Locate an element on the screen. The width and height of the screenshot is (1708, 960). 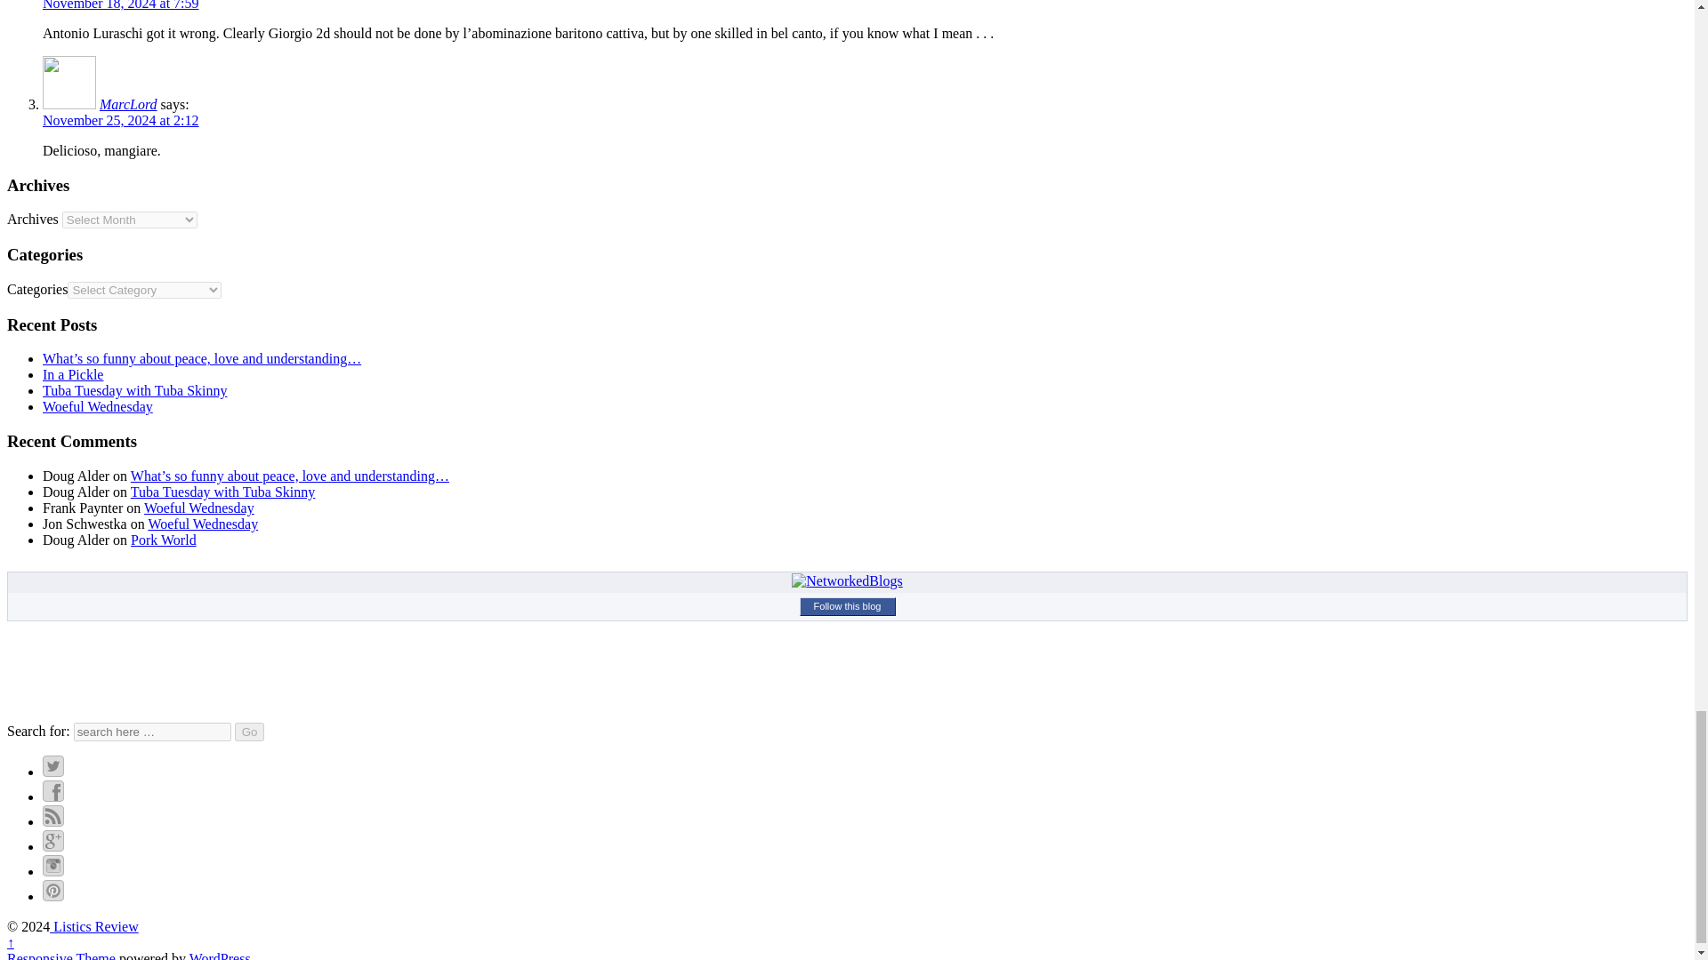
Tuba Tuesday with Tuba Skinny is located at coordinates (222, 492).